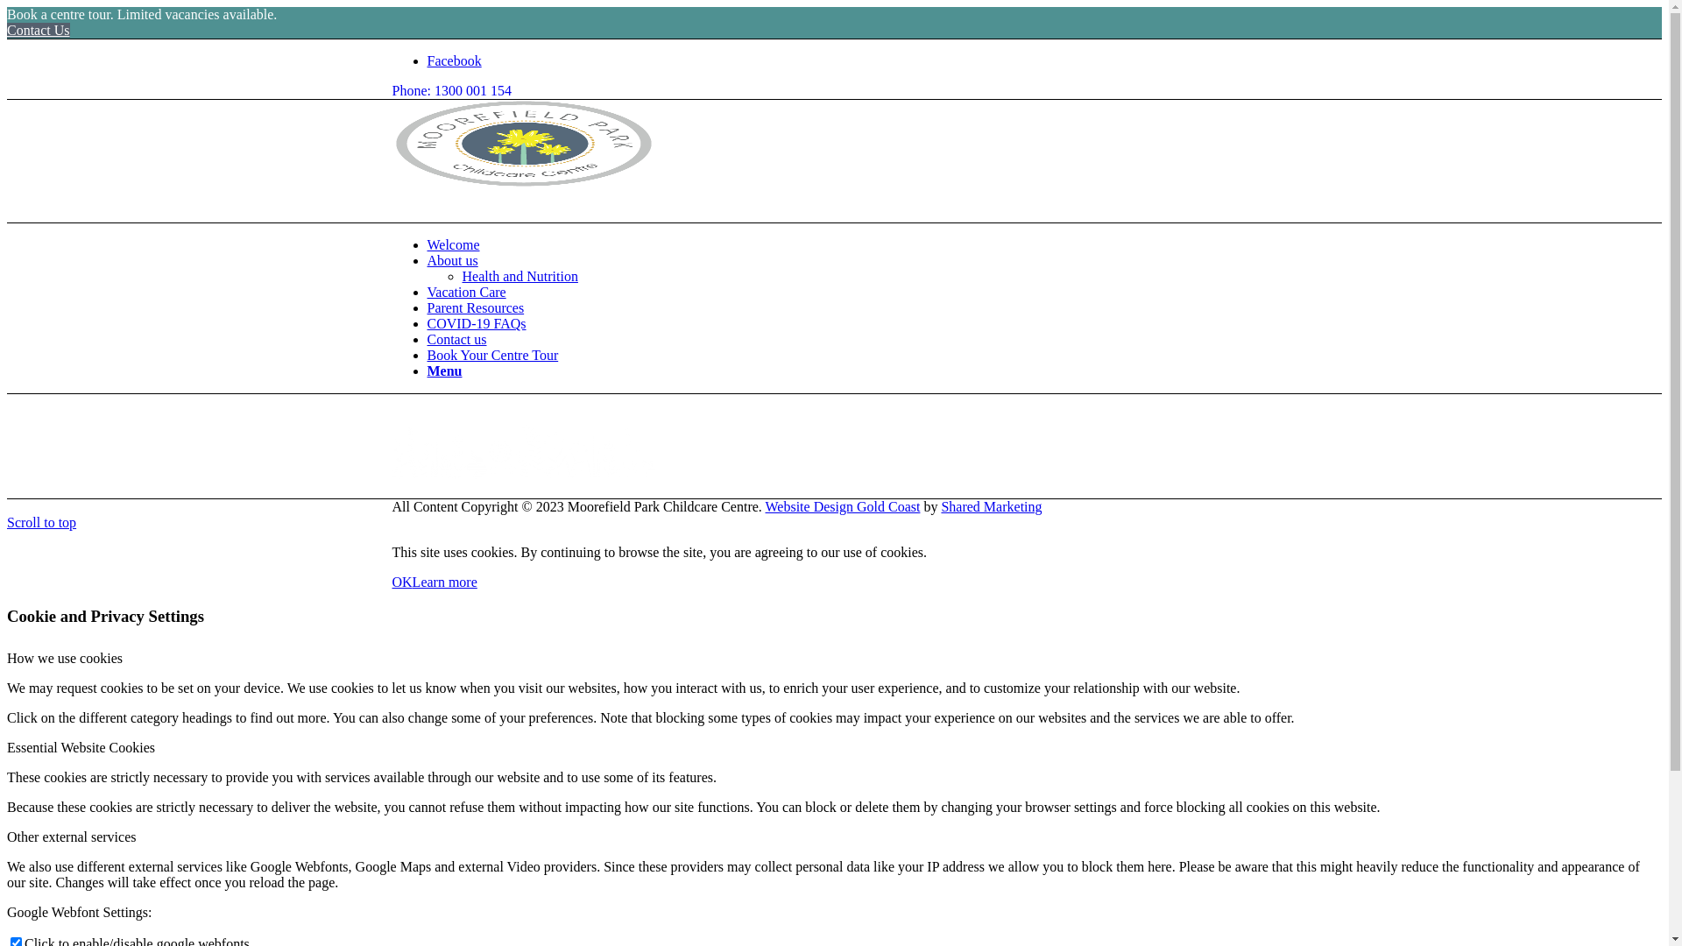  Describe the element at coordinates (39, 30) in the screenshot. I see `Contact Us` at that location.